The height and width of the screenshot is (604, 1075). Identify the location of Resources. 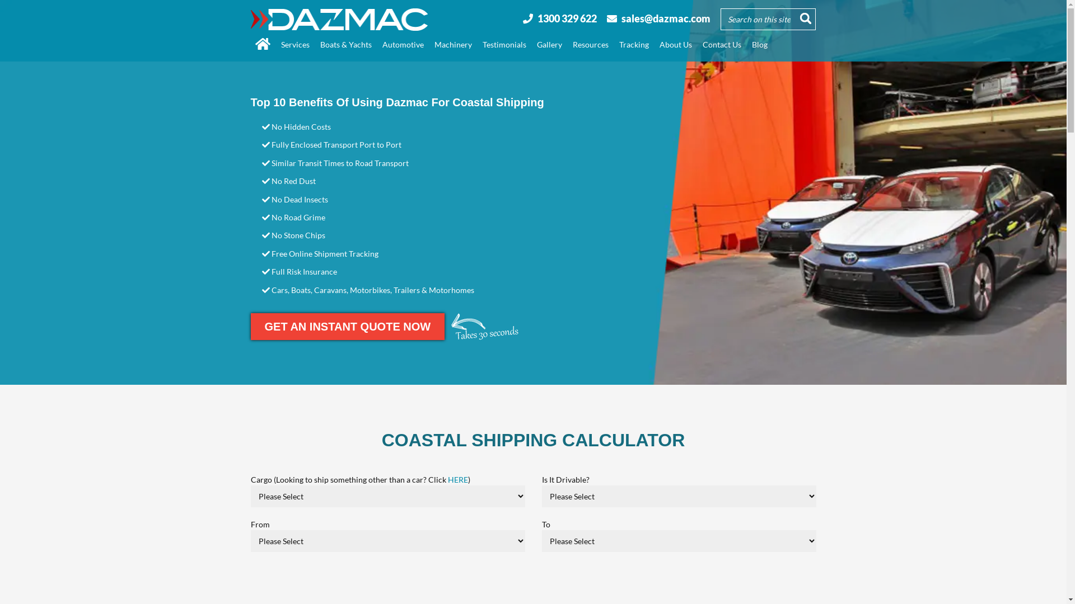
(590, 45).